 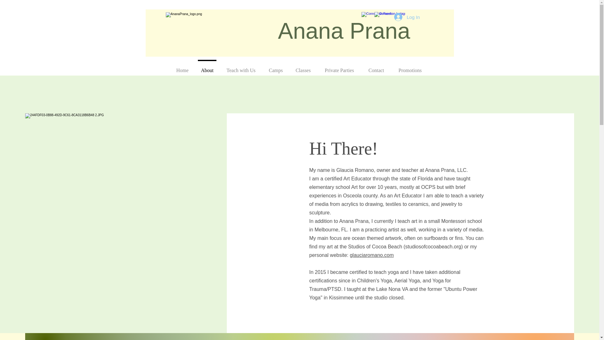 I want to click on Teach with Us, so click(x=241, y=67).